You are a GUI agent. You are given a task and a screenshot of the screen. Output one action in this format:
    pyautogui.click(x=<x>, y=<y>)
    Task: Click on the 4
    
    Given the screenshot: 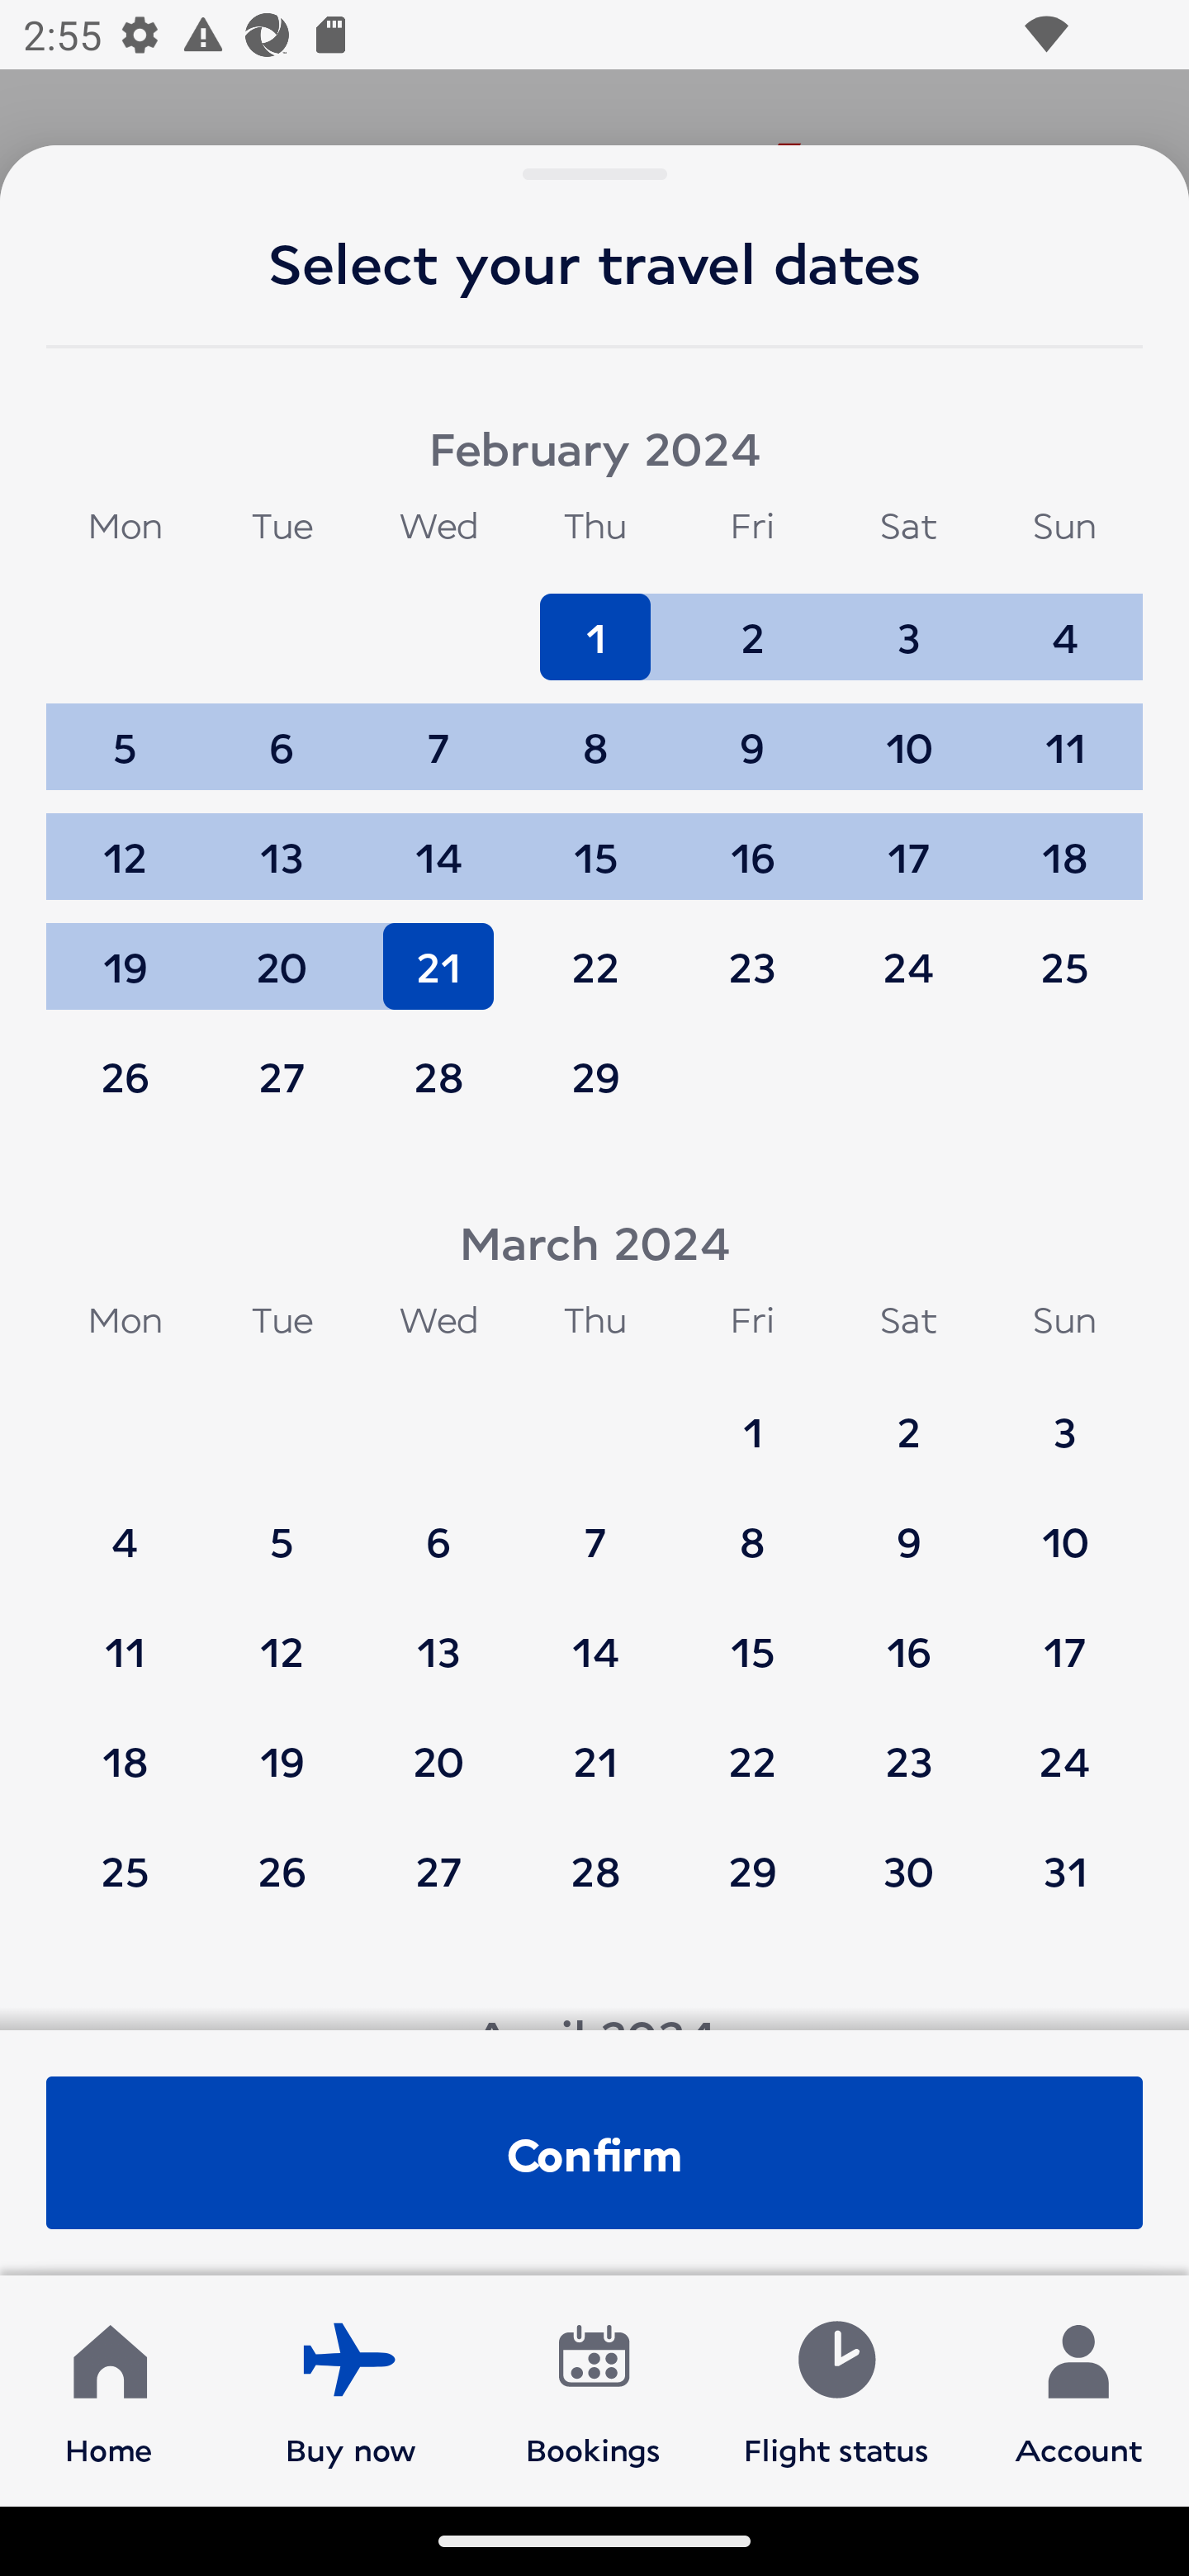 What is the action you would take?
    pyautogui.click(x=125, y=1526)
    